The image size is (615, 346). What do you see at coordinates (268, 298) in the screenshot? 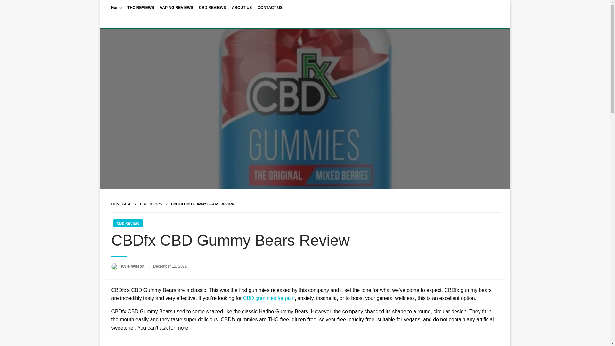
I see `CBD gummies for pain` at bounding box center [268, 298].